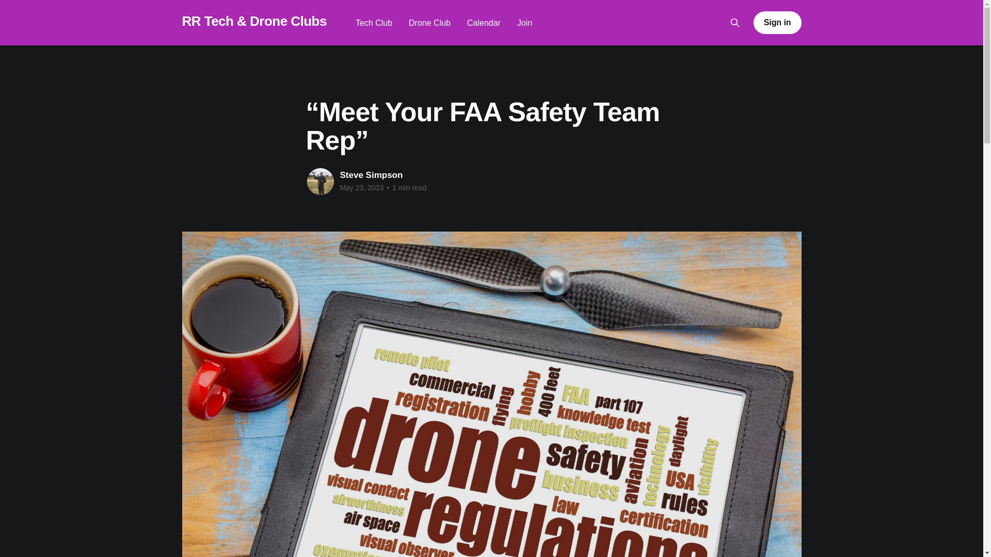 The height and width of the screenshot is (557, 991). Describe the element at coordinates (483, 23) in the screenshot. I see `Calendar` at that location.